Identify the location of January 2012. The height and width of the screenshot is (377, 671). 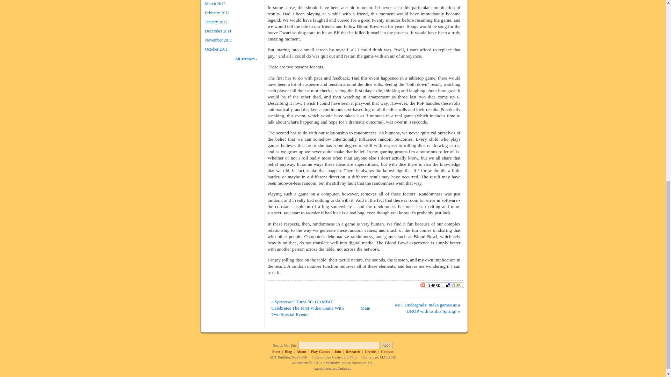
(216, 22).